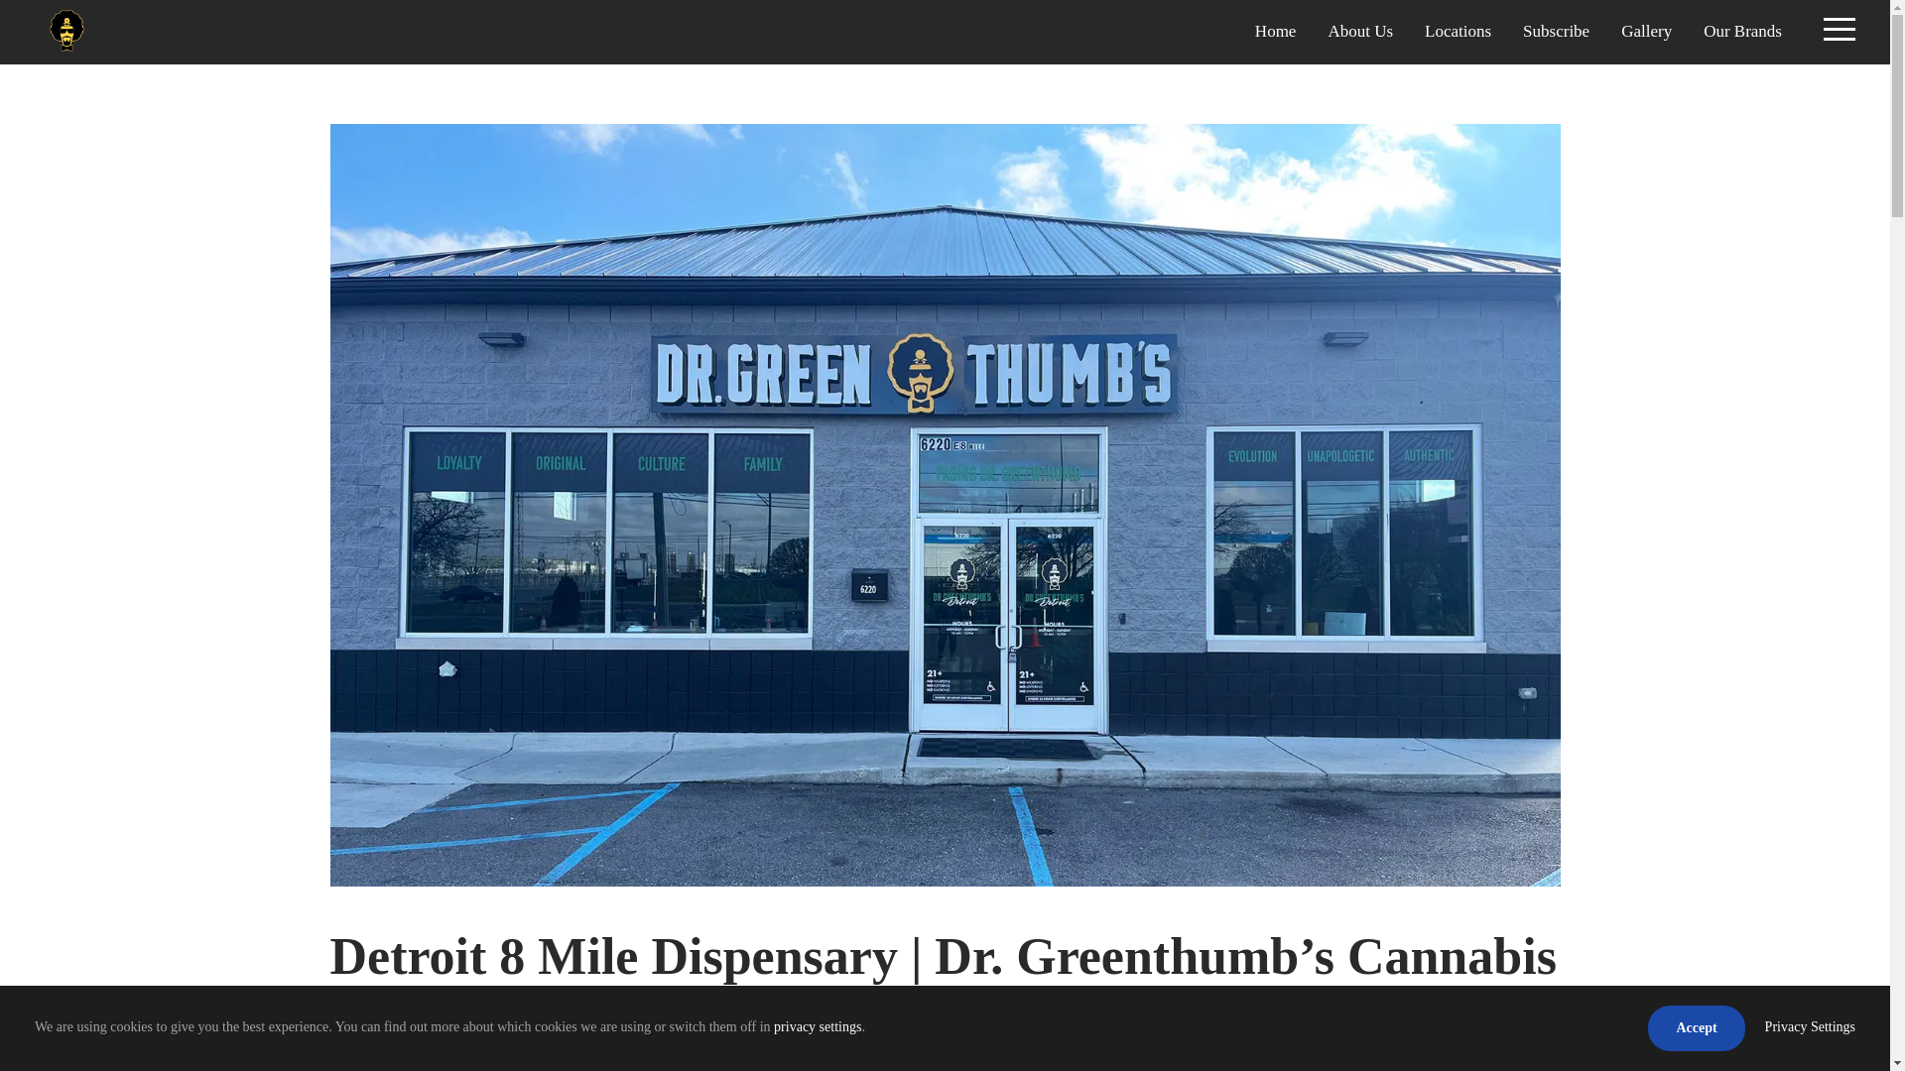 The image size is (1905, 1071). What do you see at coordinates (1810, 1027) in the screenshot?
I see `Privacy Settings` at bounding box center [1810, 1027].